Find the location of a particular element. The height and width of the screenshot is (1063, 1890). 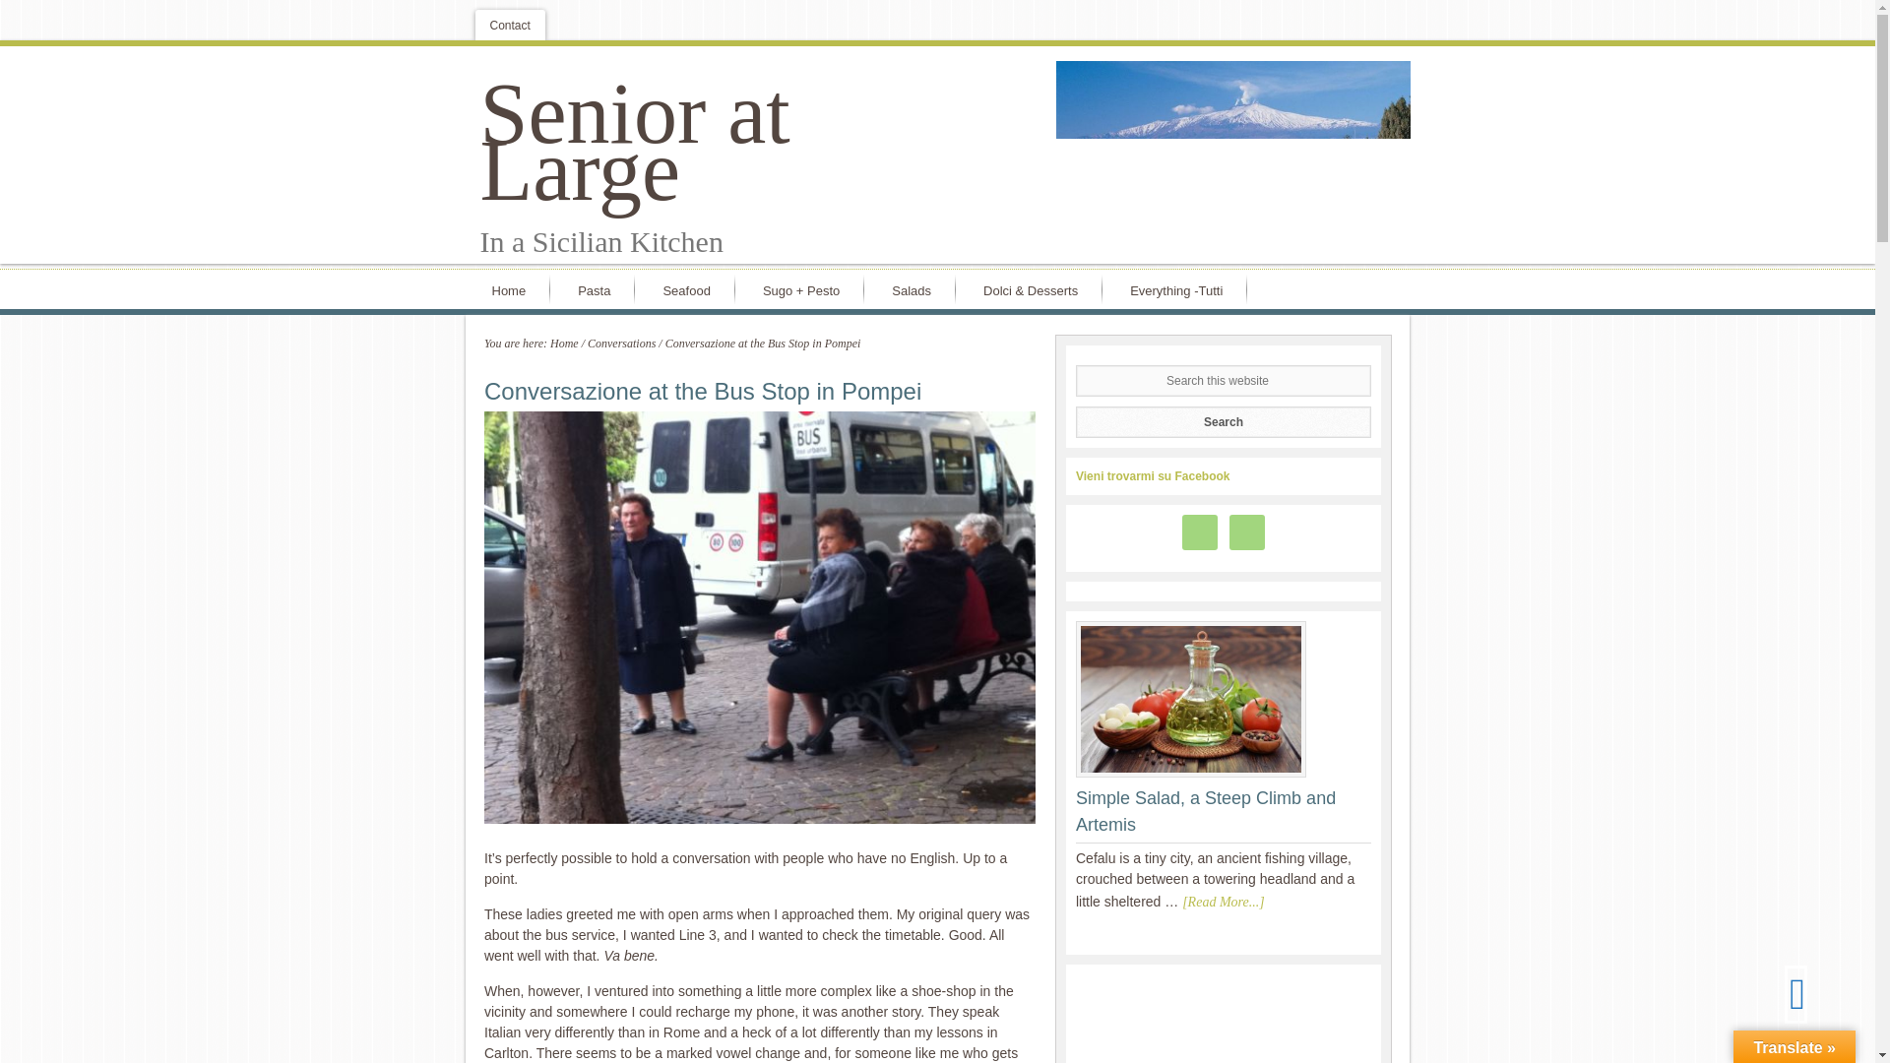

Everything -Tutti is located at coordinates (1179, 289).